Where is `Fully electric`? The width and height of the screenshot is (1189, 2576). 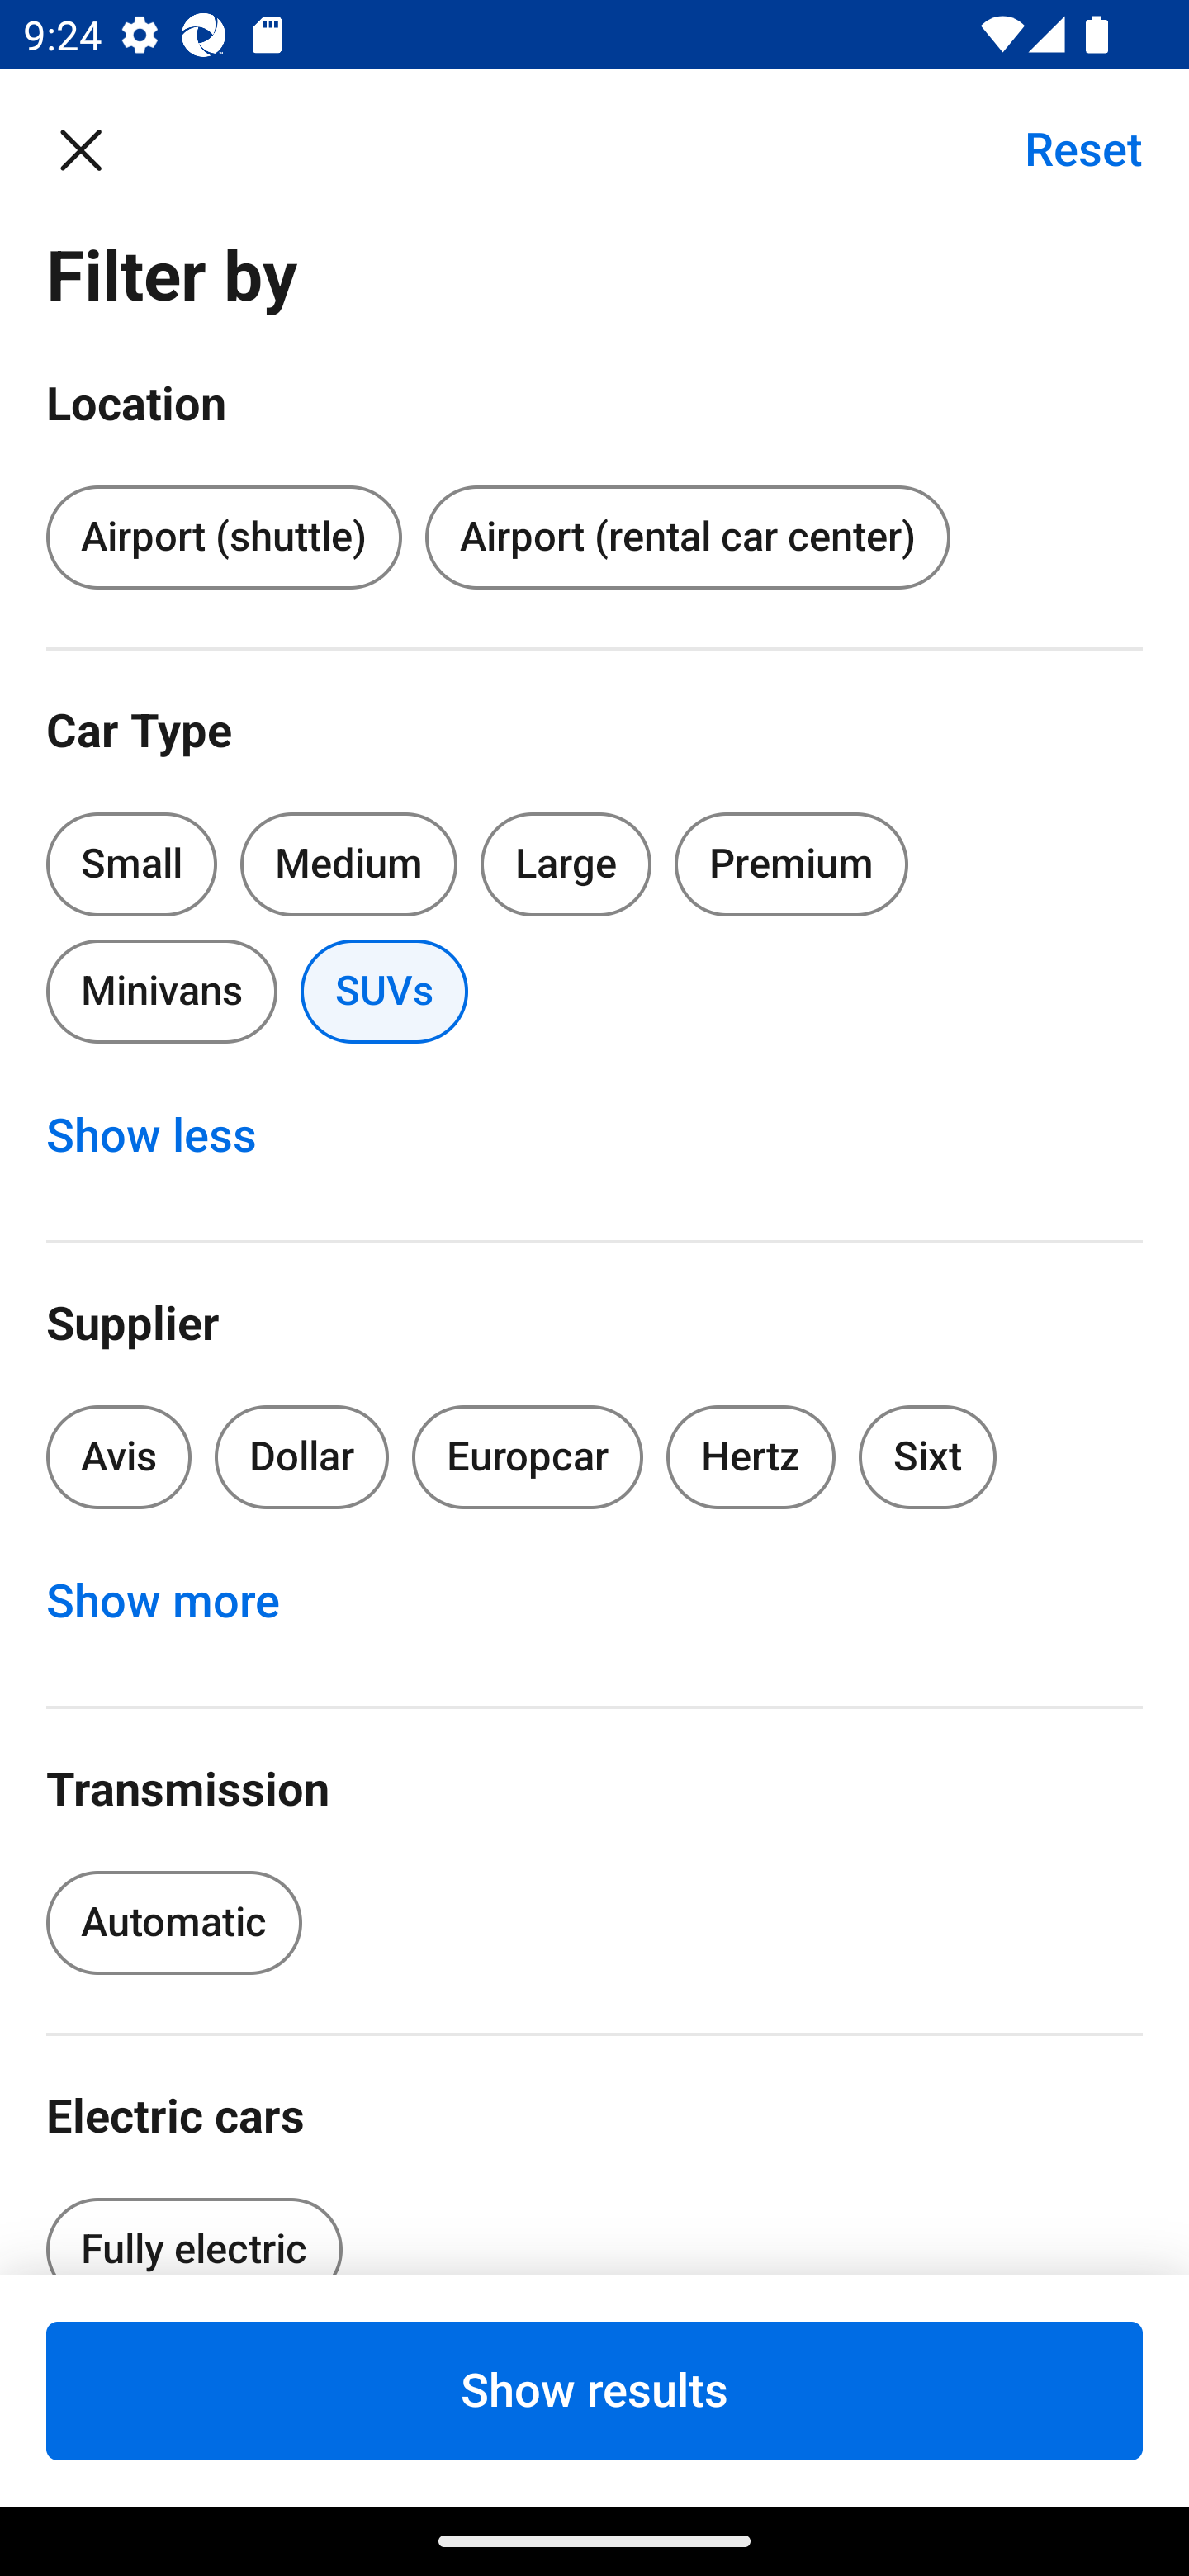 Fully electric is located at coordinates (193, 2226).